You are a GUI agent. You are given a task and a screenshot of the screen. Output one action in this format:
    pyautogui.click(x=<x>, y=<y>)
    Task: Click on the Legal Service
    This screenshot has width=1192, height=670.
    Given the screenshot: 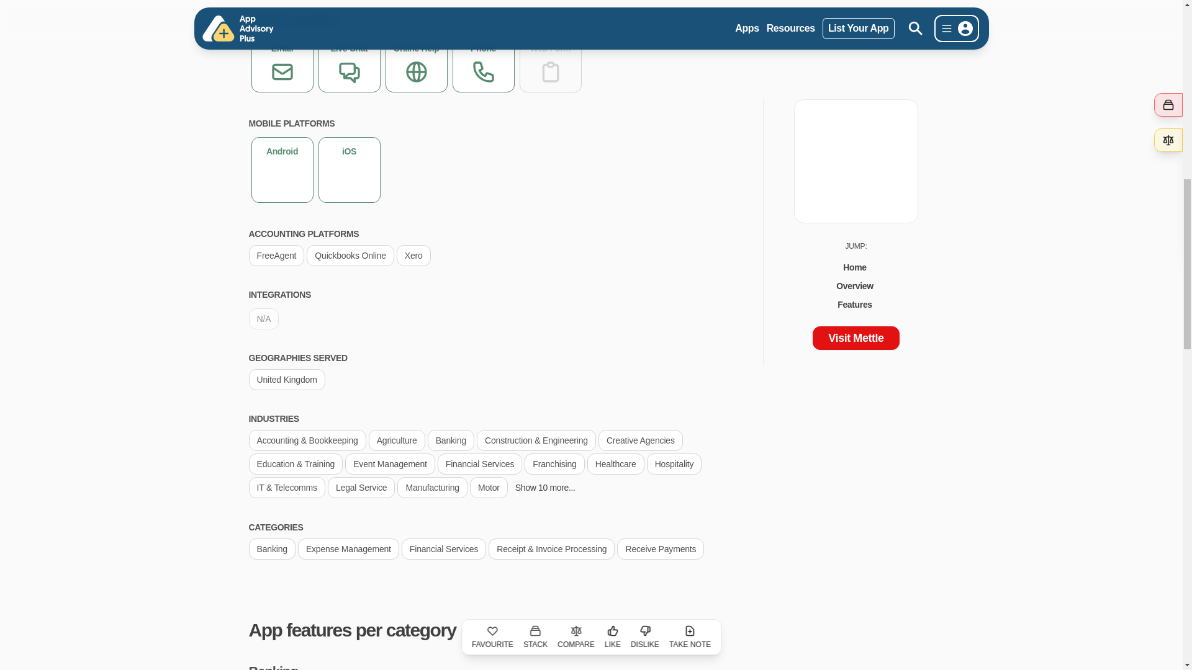 What is the action you would take?
    pyautogui.click(x=361, y=486)
    